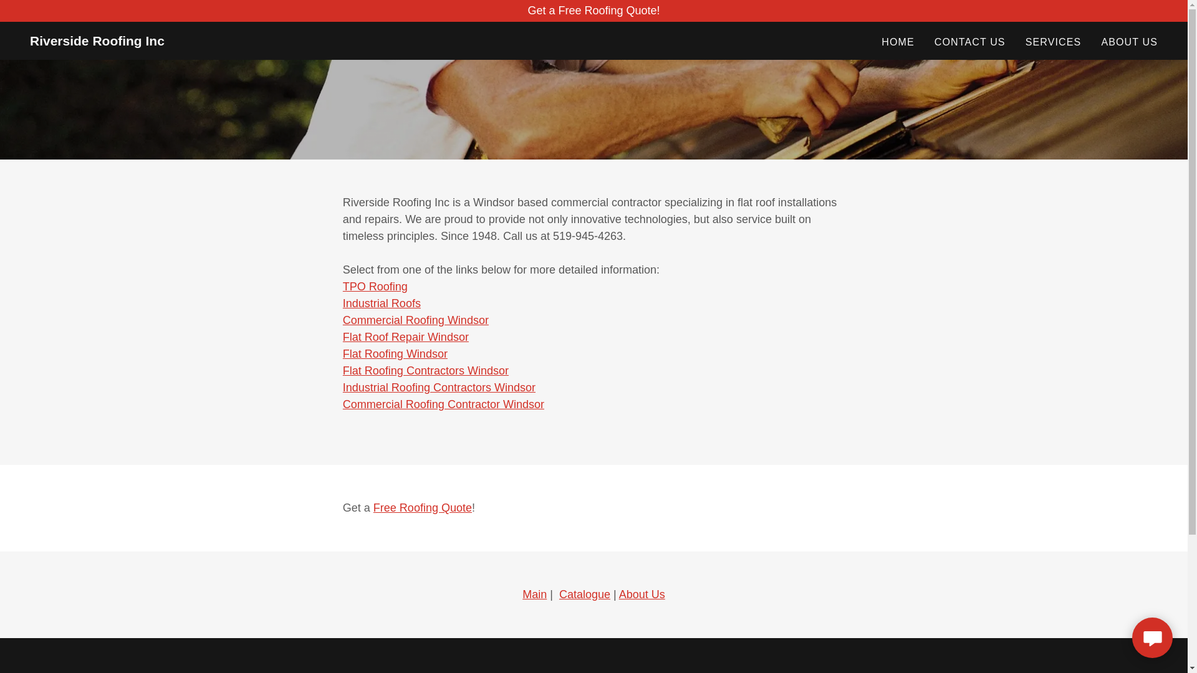  What do you see at coordinates (382, 303) in the screenshot?
I see `Industrial Roofs` at bounding box center [382, 303].